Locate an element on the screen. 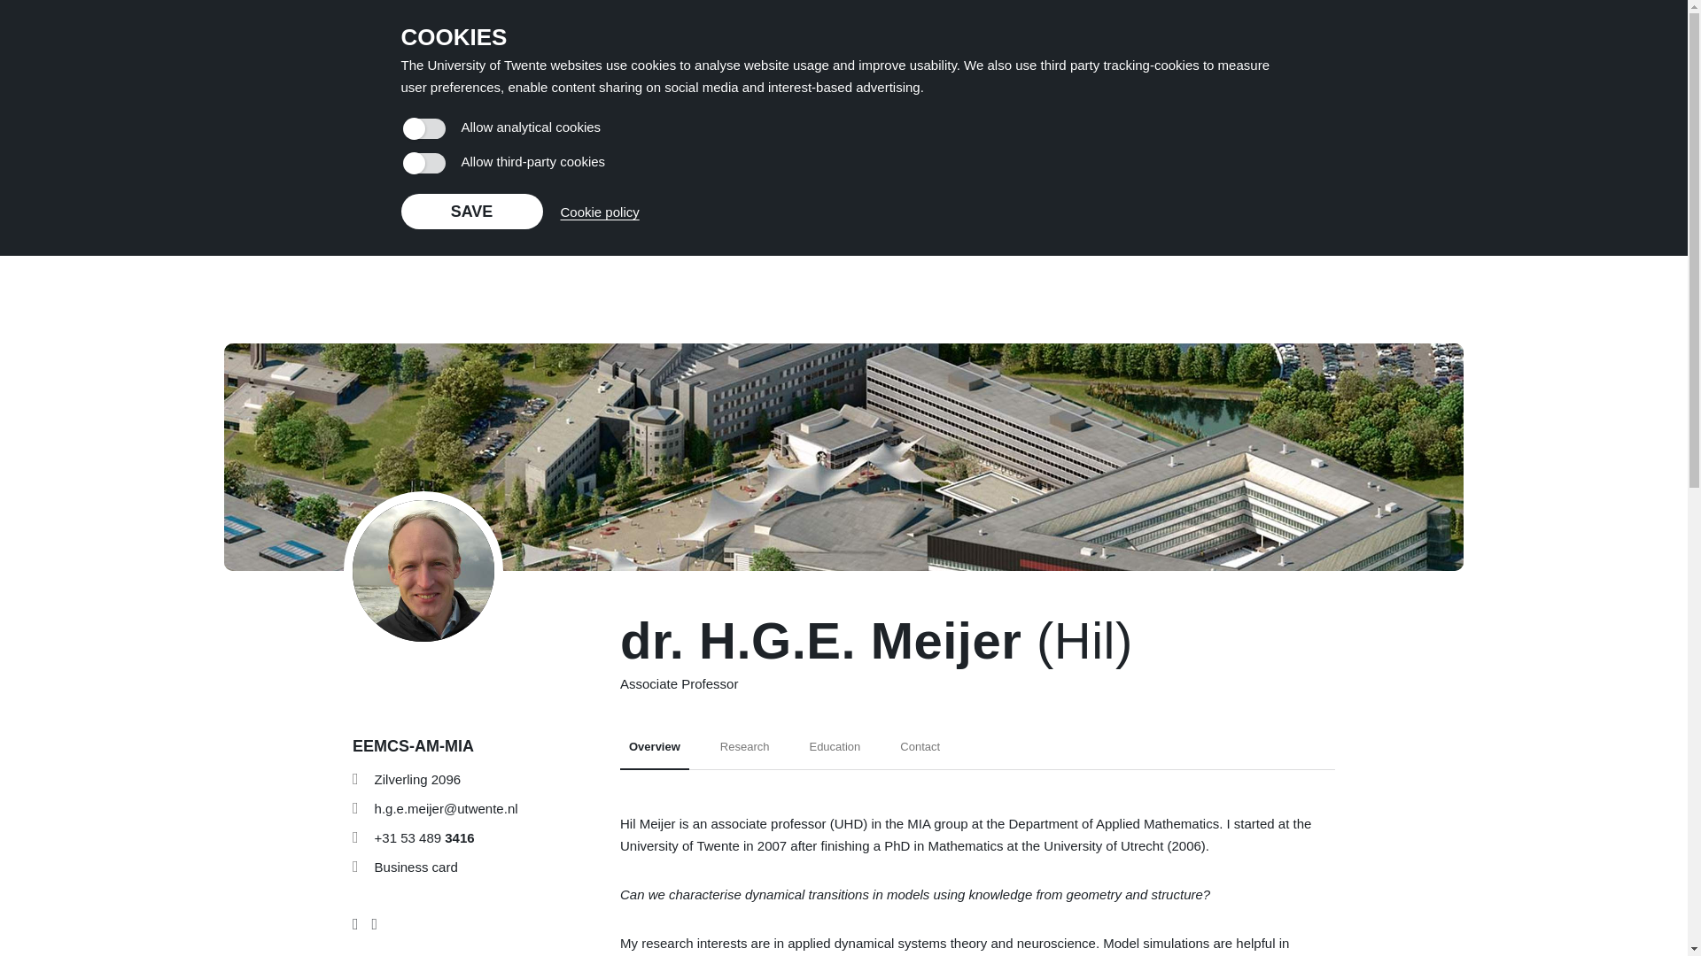 This screenshot has height=956, width=1701. Overview is located at coordinates (654, 752).